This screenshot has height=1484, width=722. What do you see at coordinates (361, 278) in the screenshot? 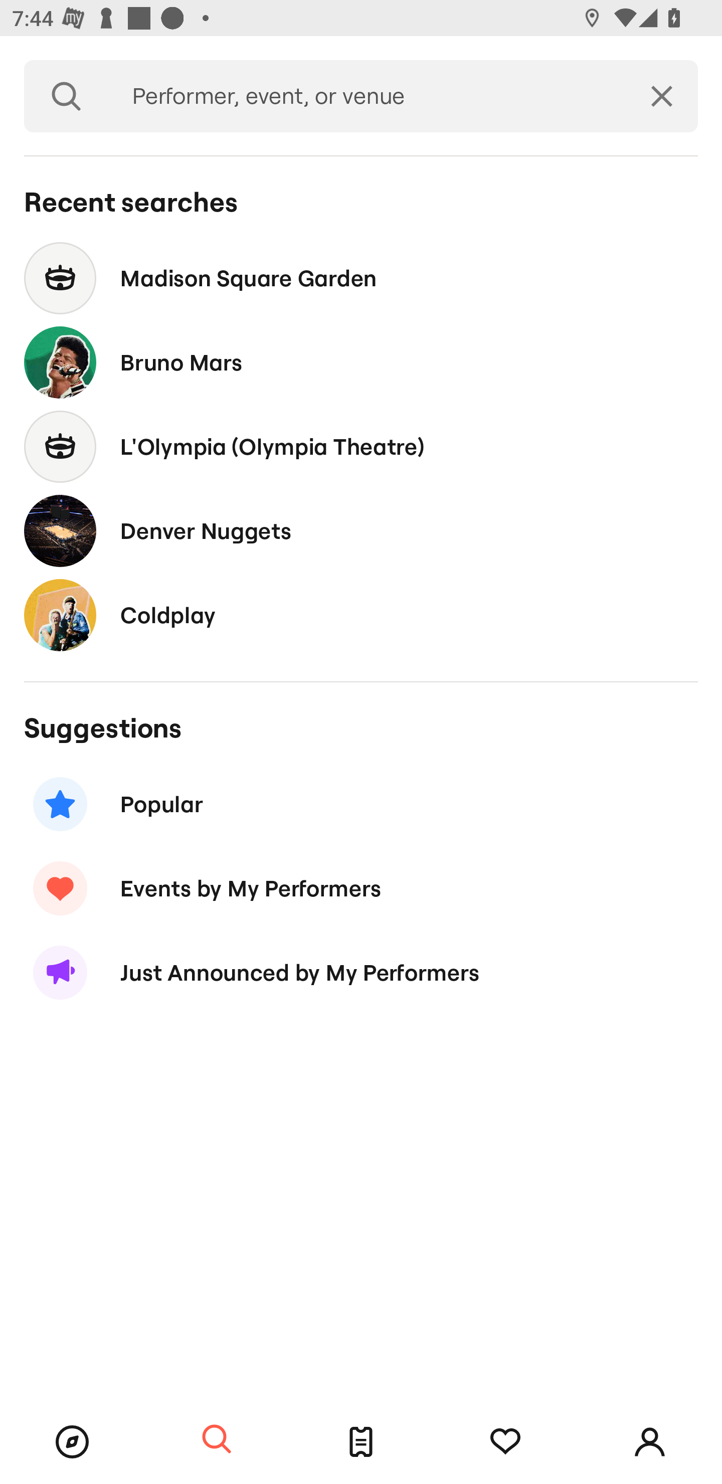
I see `Madison Square Garden` at bounding box center [361, 278].